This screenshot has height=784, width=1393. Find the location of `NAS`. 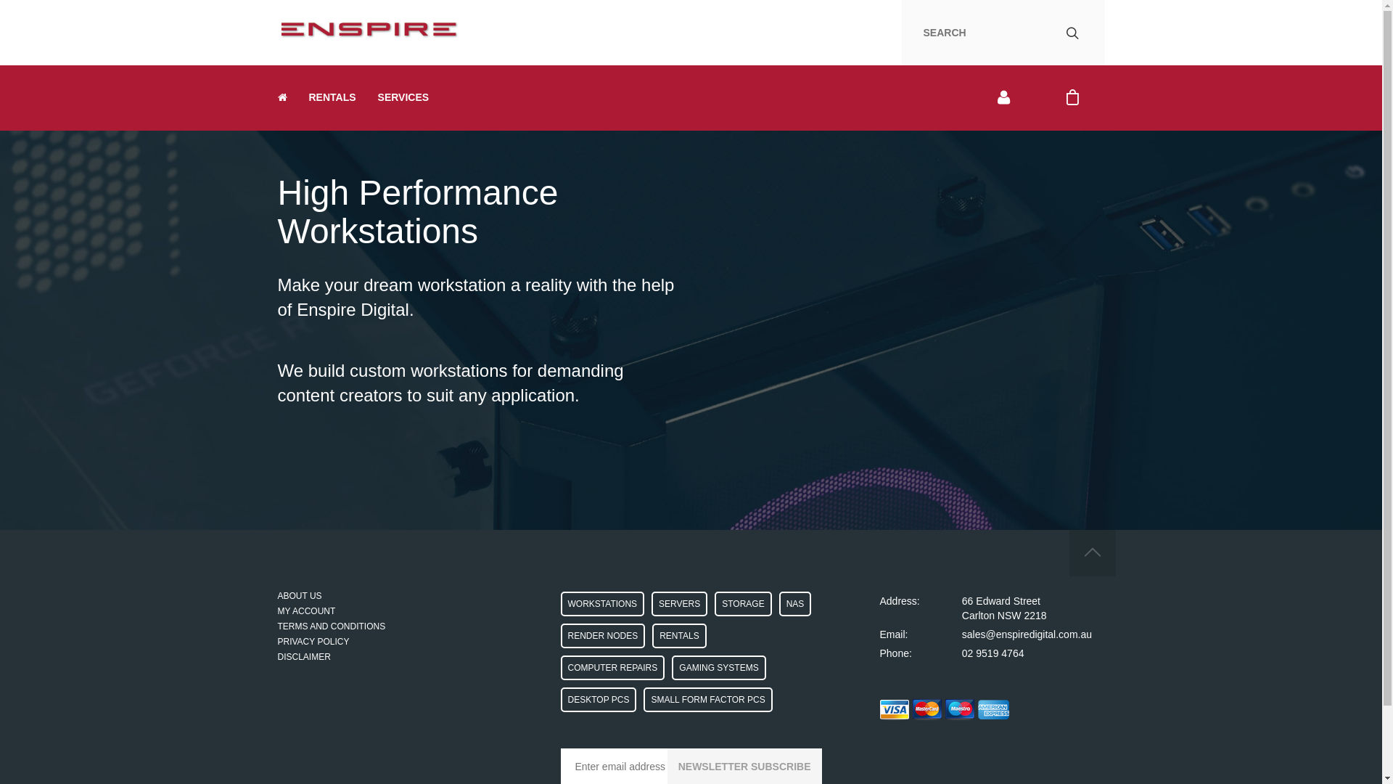

NAS is located at coordinates (795, 604).